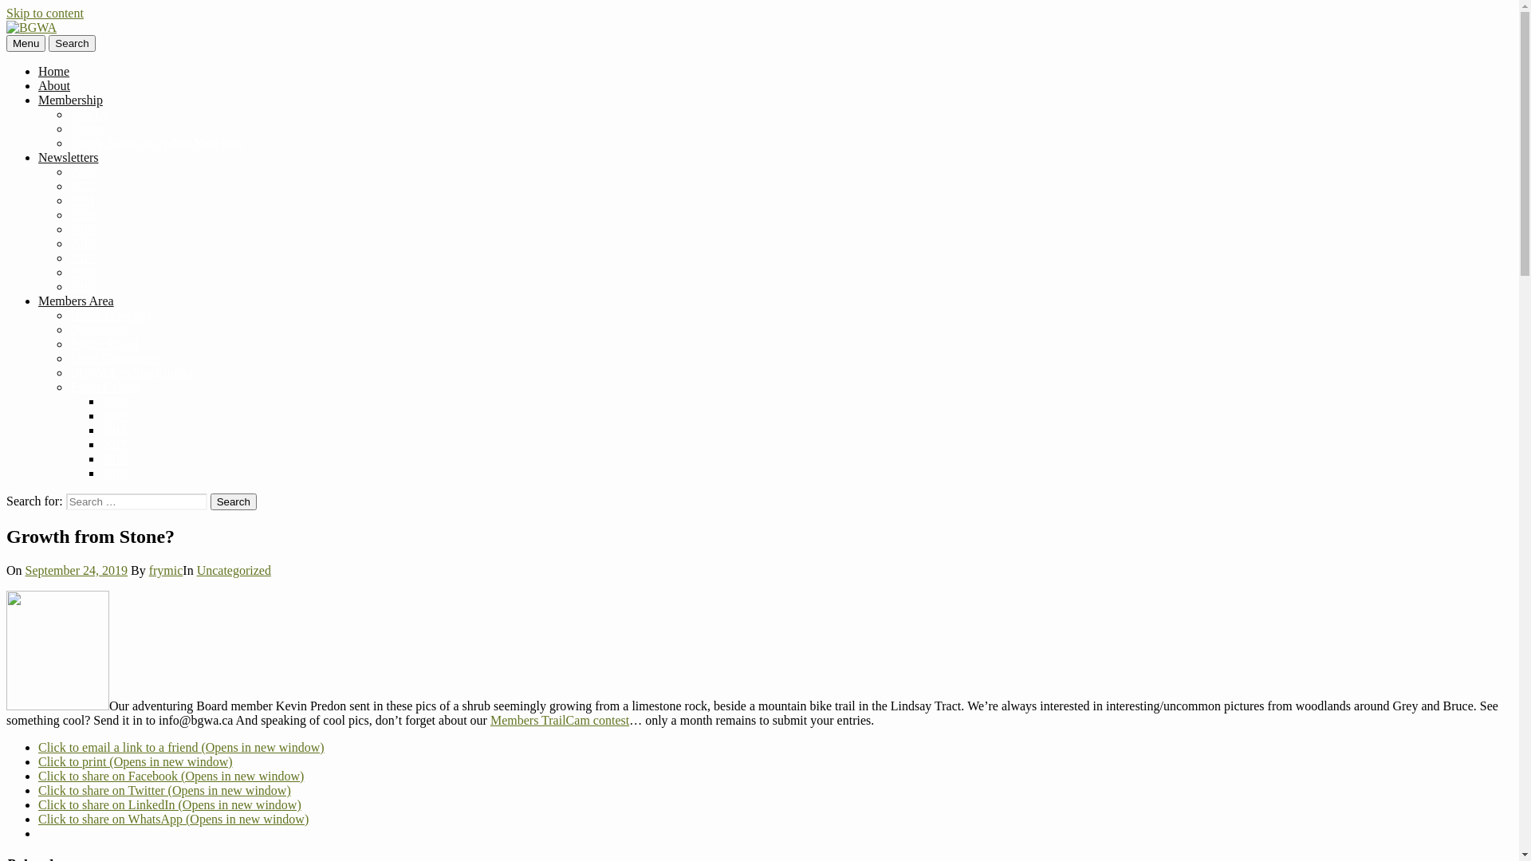 This screenshot has width=1531, height=861. I want to click on Membership, so click(70, 100).